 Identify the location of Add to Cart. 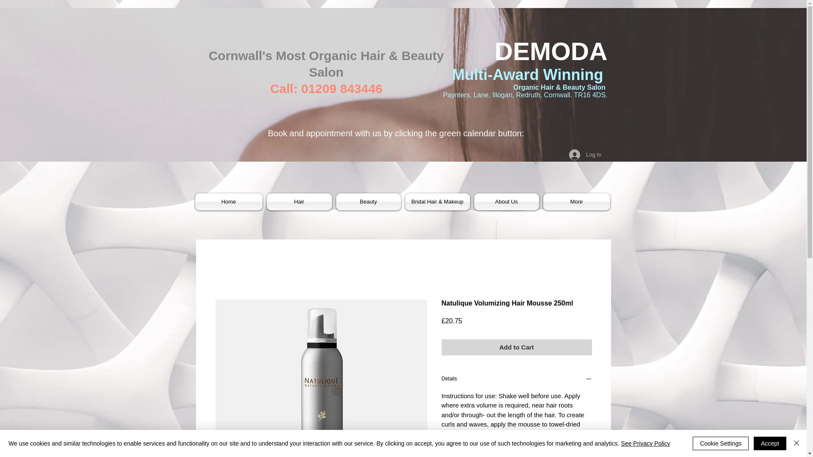
(517, 348).